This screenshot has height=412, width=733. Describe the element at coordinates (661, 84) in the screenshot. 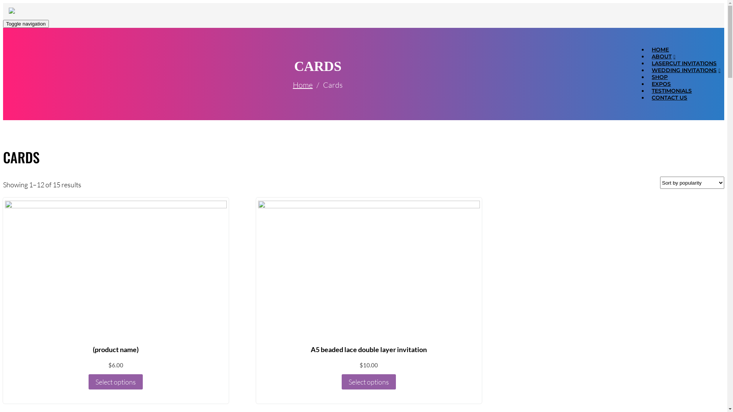

I see `EXPOS` at that location.